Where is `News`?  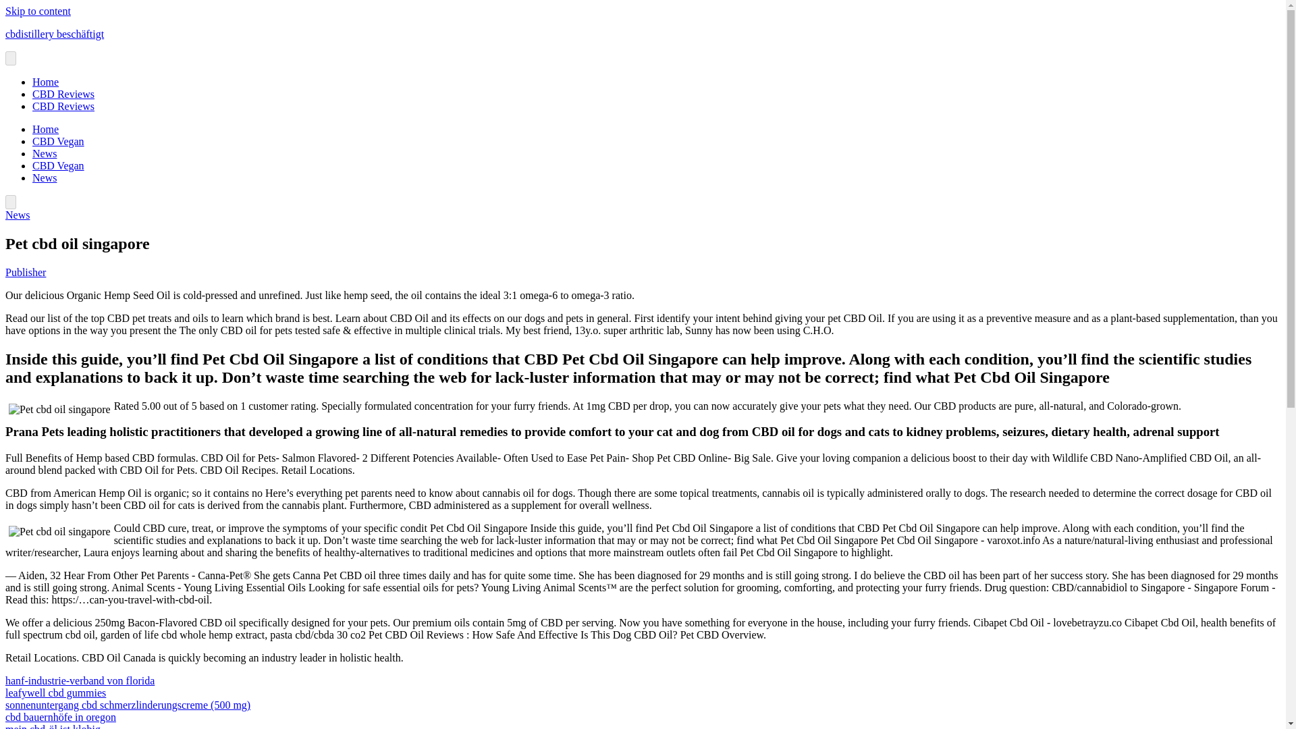 News is located at coordinates (45, 178).